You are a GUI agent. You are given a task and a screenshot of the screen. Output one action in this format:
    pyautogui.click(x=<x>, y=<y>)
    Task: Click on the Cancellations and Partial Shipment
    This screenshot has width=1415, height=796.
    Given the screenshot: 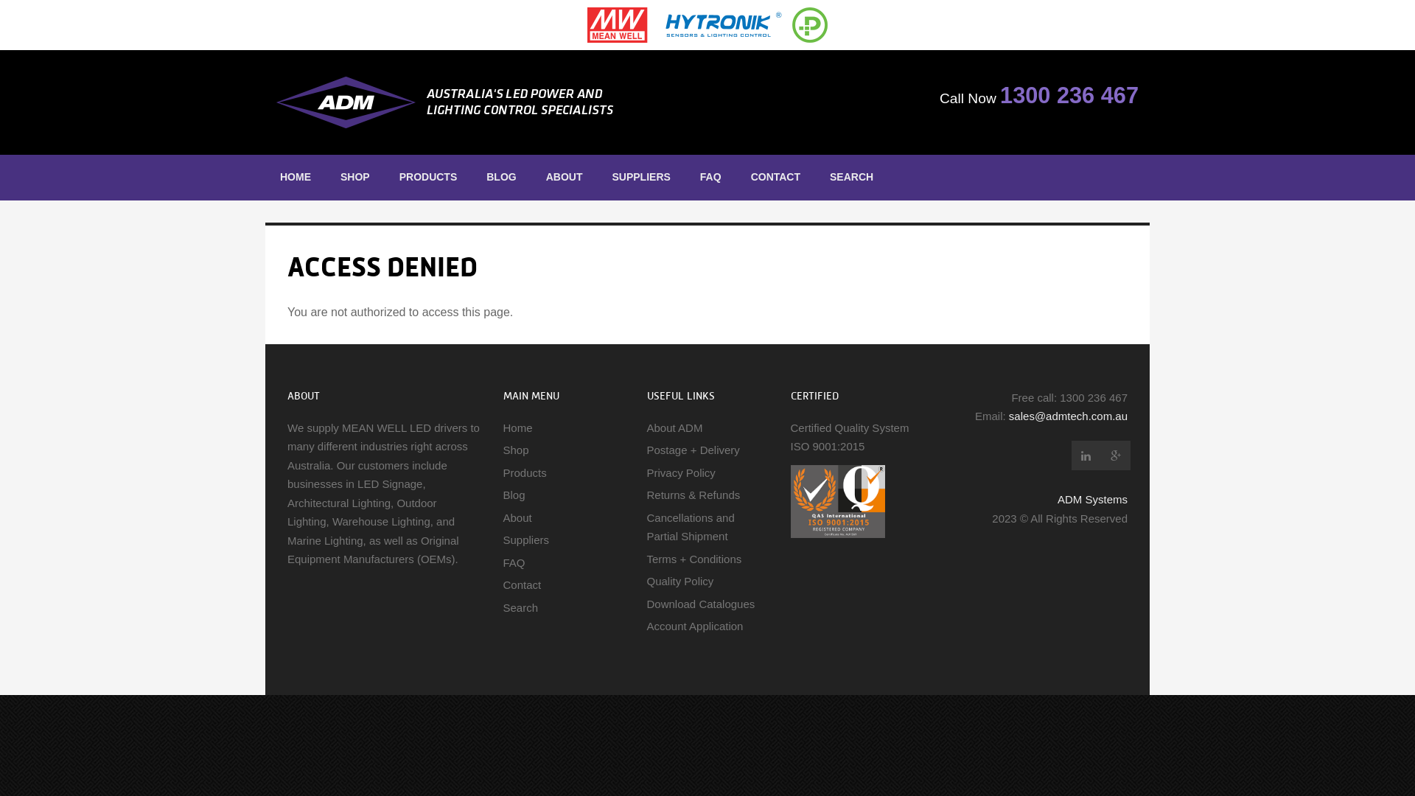 What is the action you would take?
    pyautogui.click(x=691, y=528)
    